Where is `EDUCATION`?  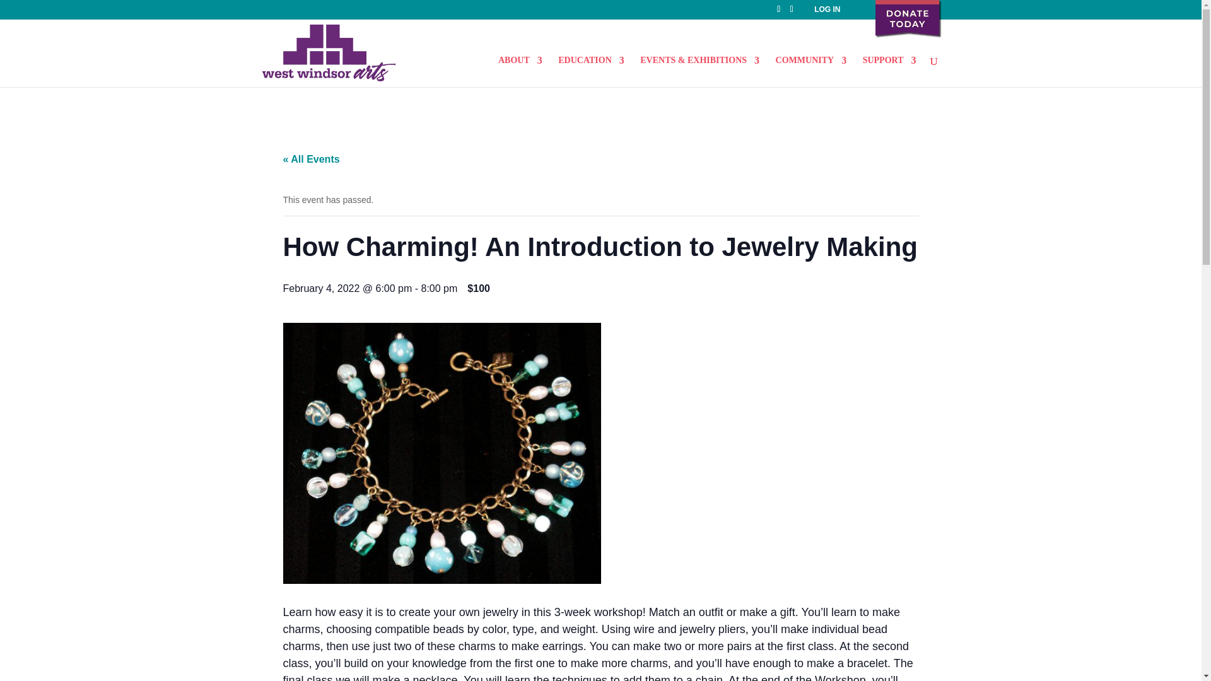 EDUCATION is located at coordinates (592, 71).